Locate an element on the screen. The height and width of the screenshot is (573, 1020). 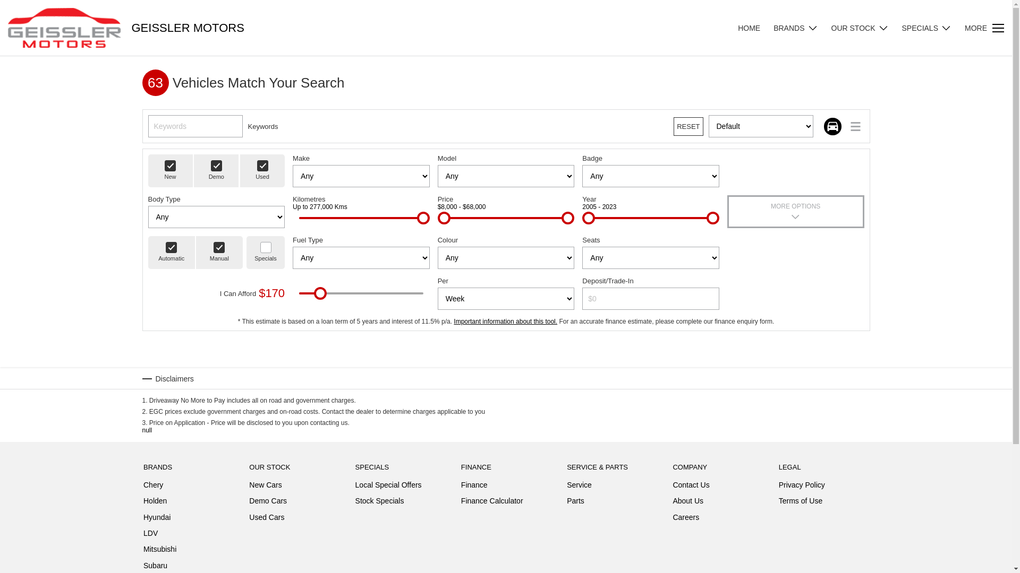
Subaru is located at coordinates (155, 566).